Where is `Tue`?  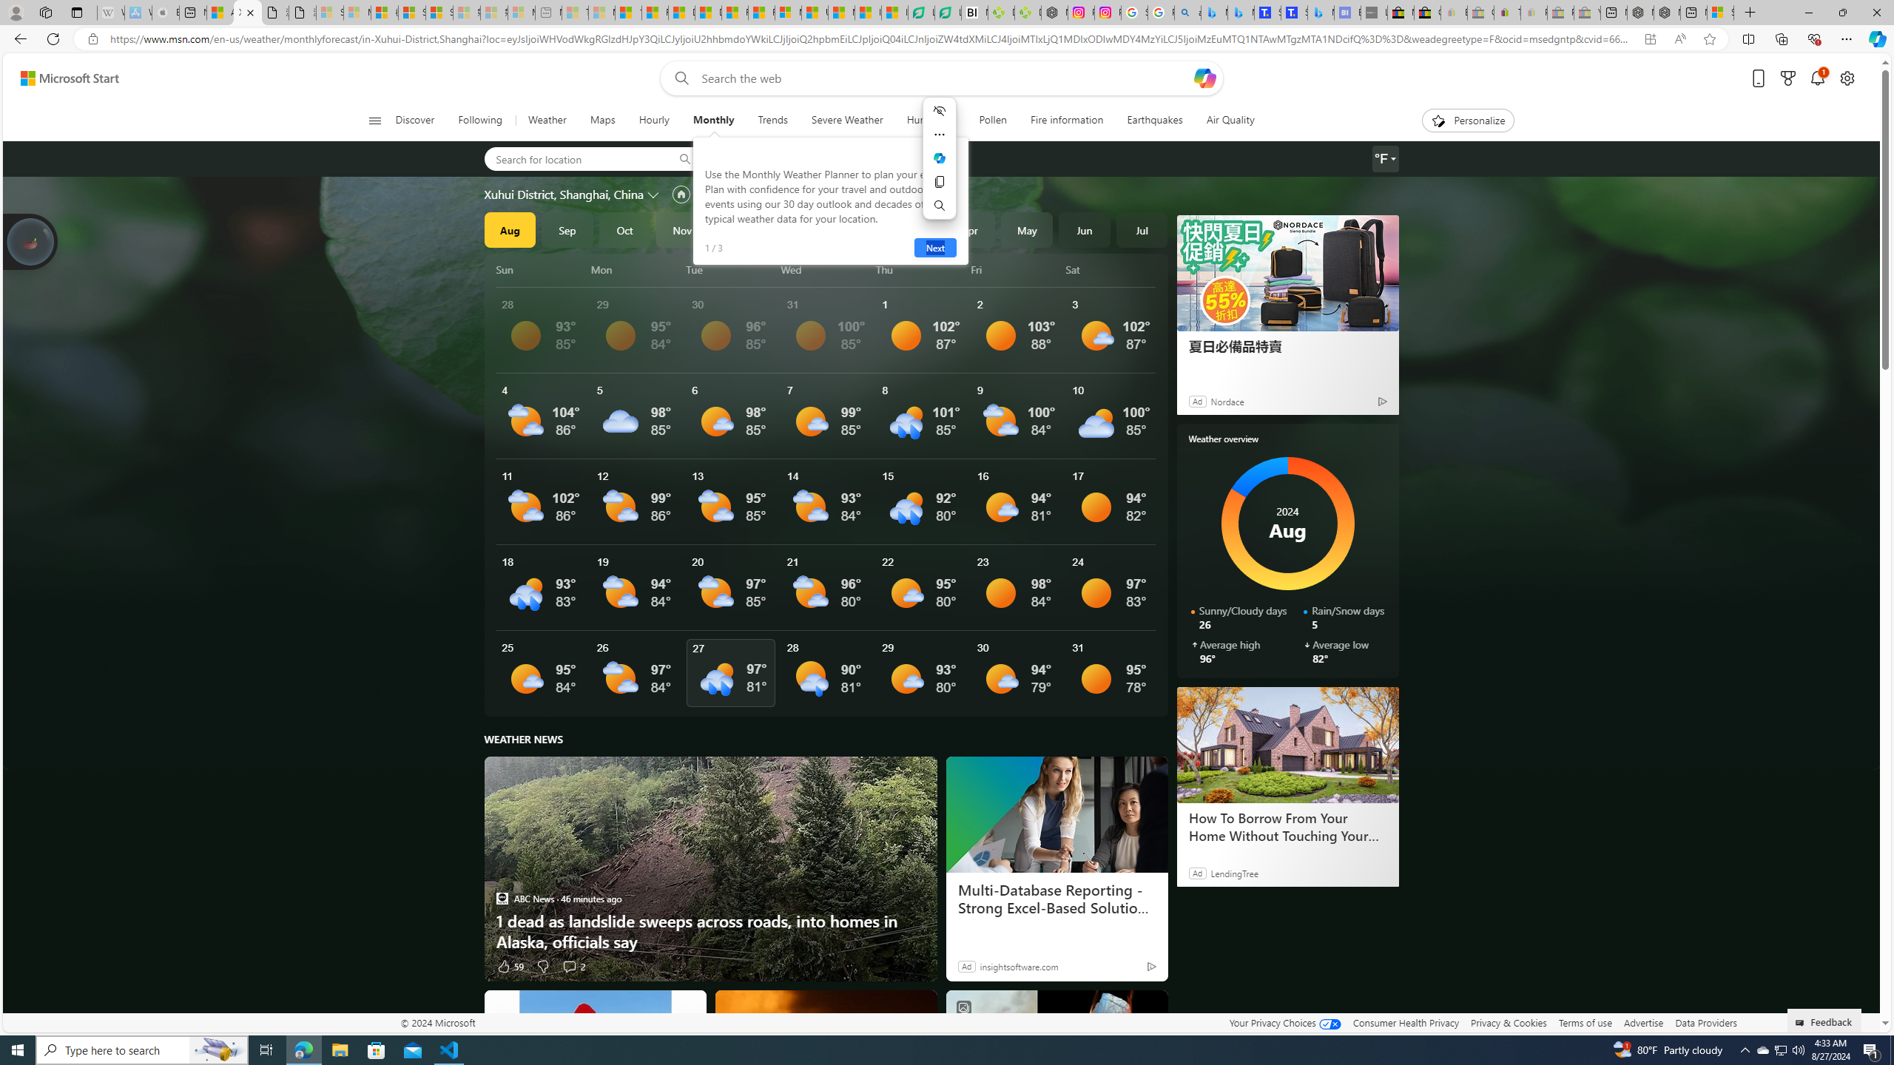 Tue is located at coordinates (731, 269).